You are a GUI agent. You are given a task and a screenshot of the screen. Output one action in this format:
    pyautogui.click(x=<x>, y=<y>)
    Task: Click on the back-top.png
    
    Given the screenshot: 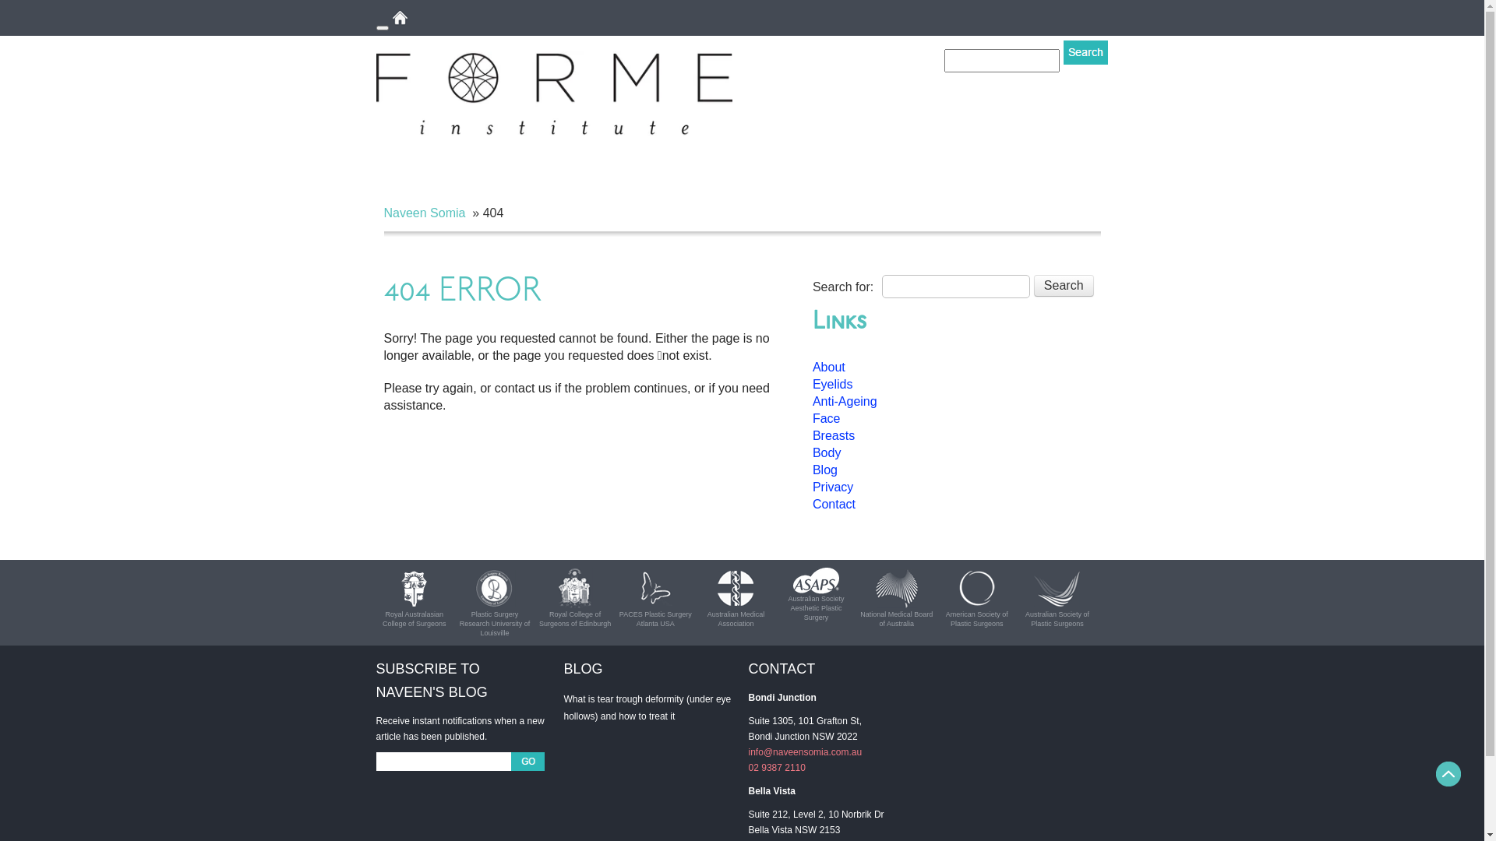 What is the action you would take?
    pyautogui.click(x=1448, y=774)
    